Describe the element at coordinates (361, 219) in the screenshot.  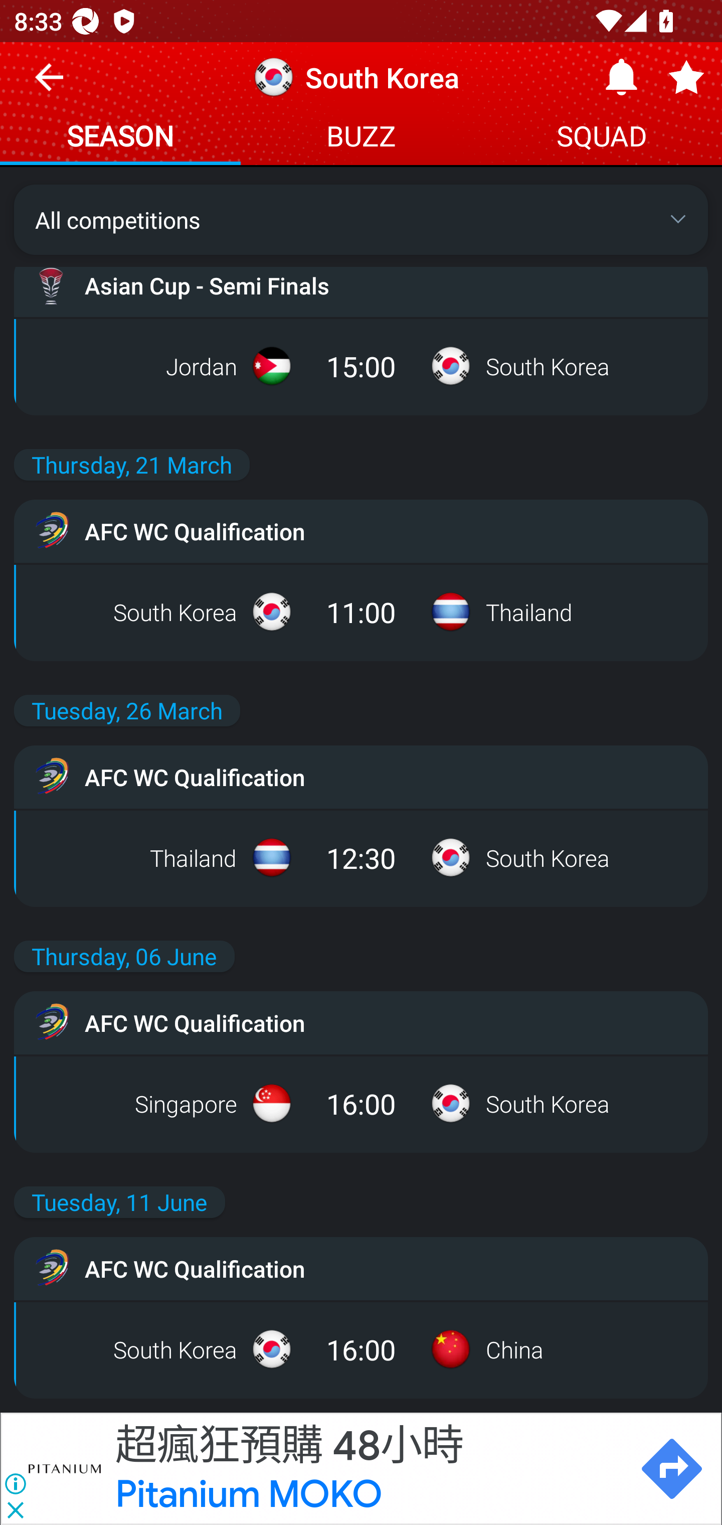
I see `All competitions` at that location.